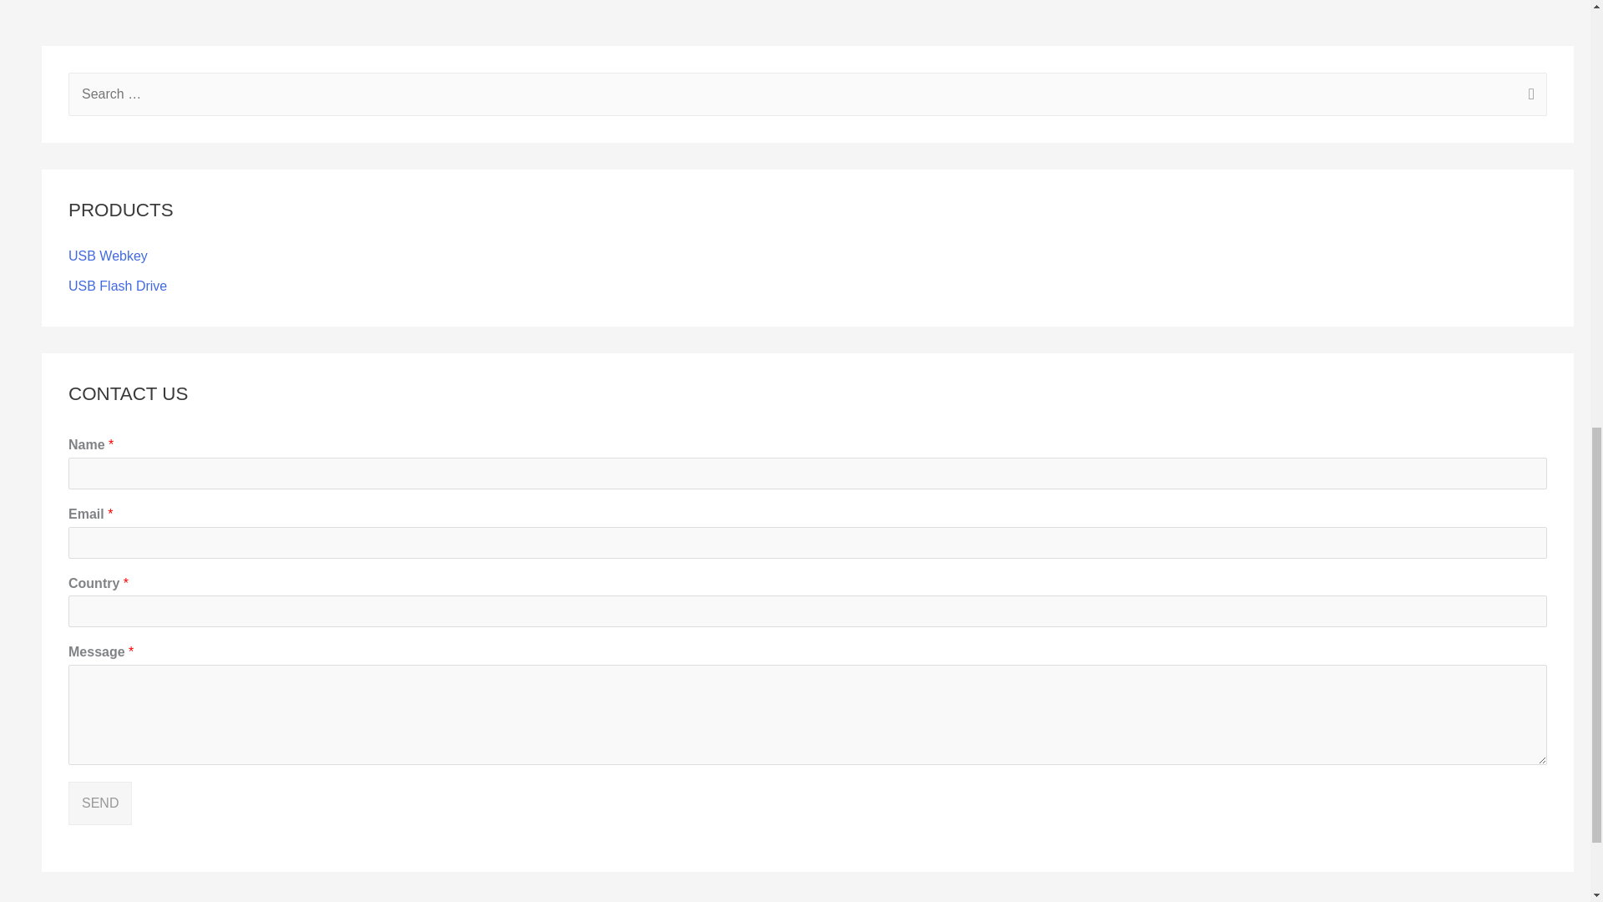 This screenshot has width=1603, height=902. I want to click on USB Flash Drive, so click(117, 286).